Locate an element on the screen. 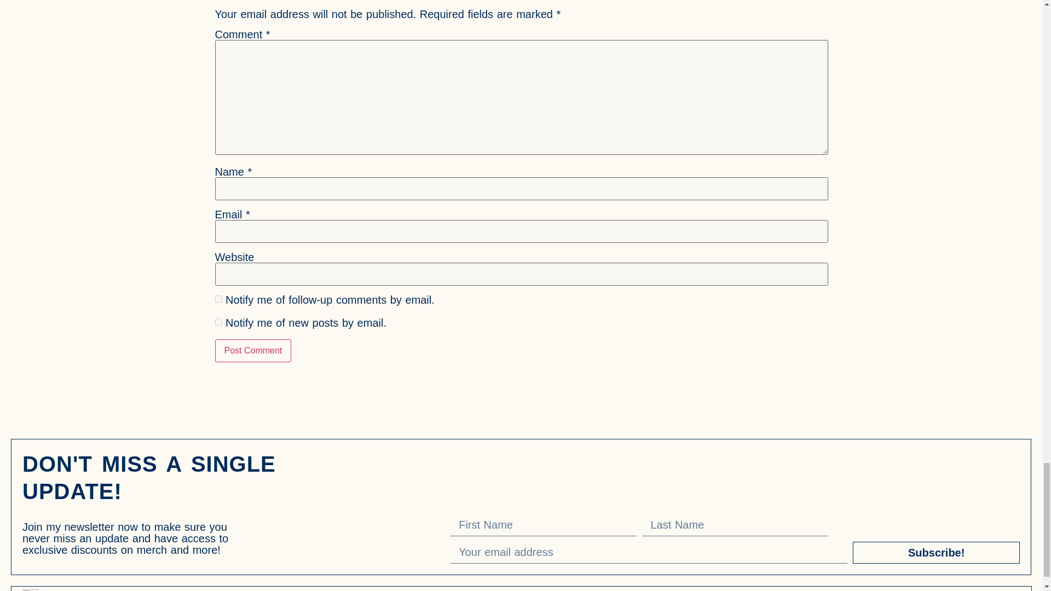 Image resolution: width=1051 pixels, height=591 pixels. subscribe is located at coordinates (218, 299).